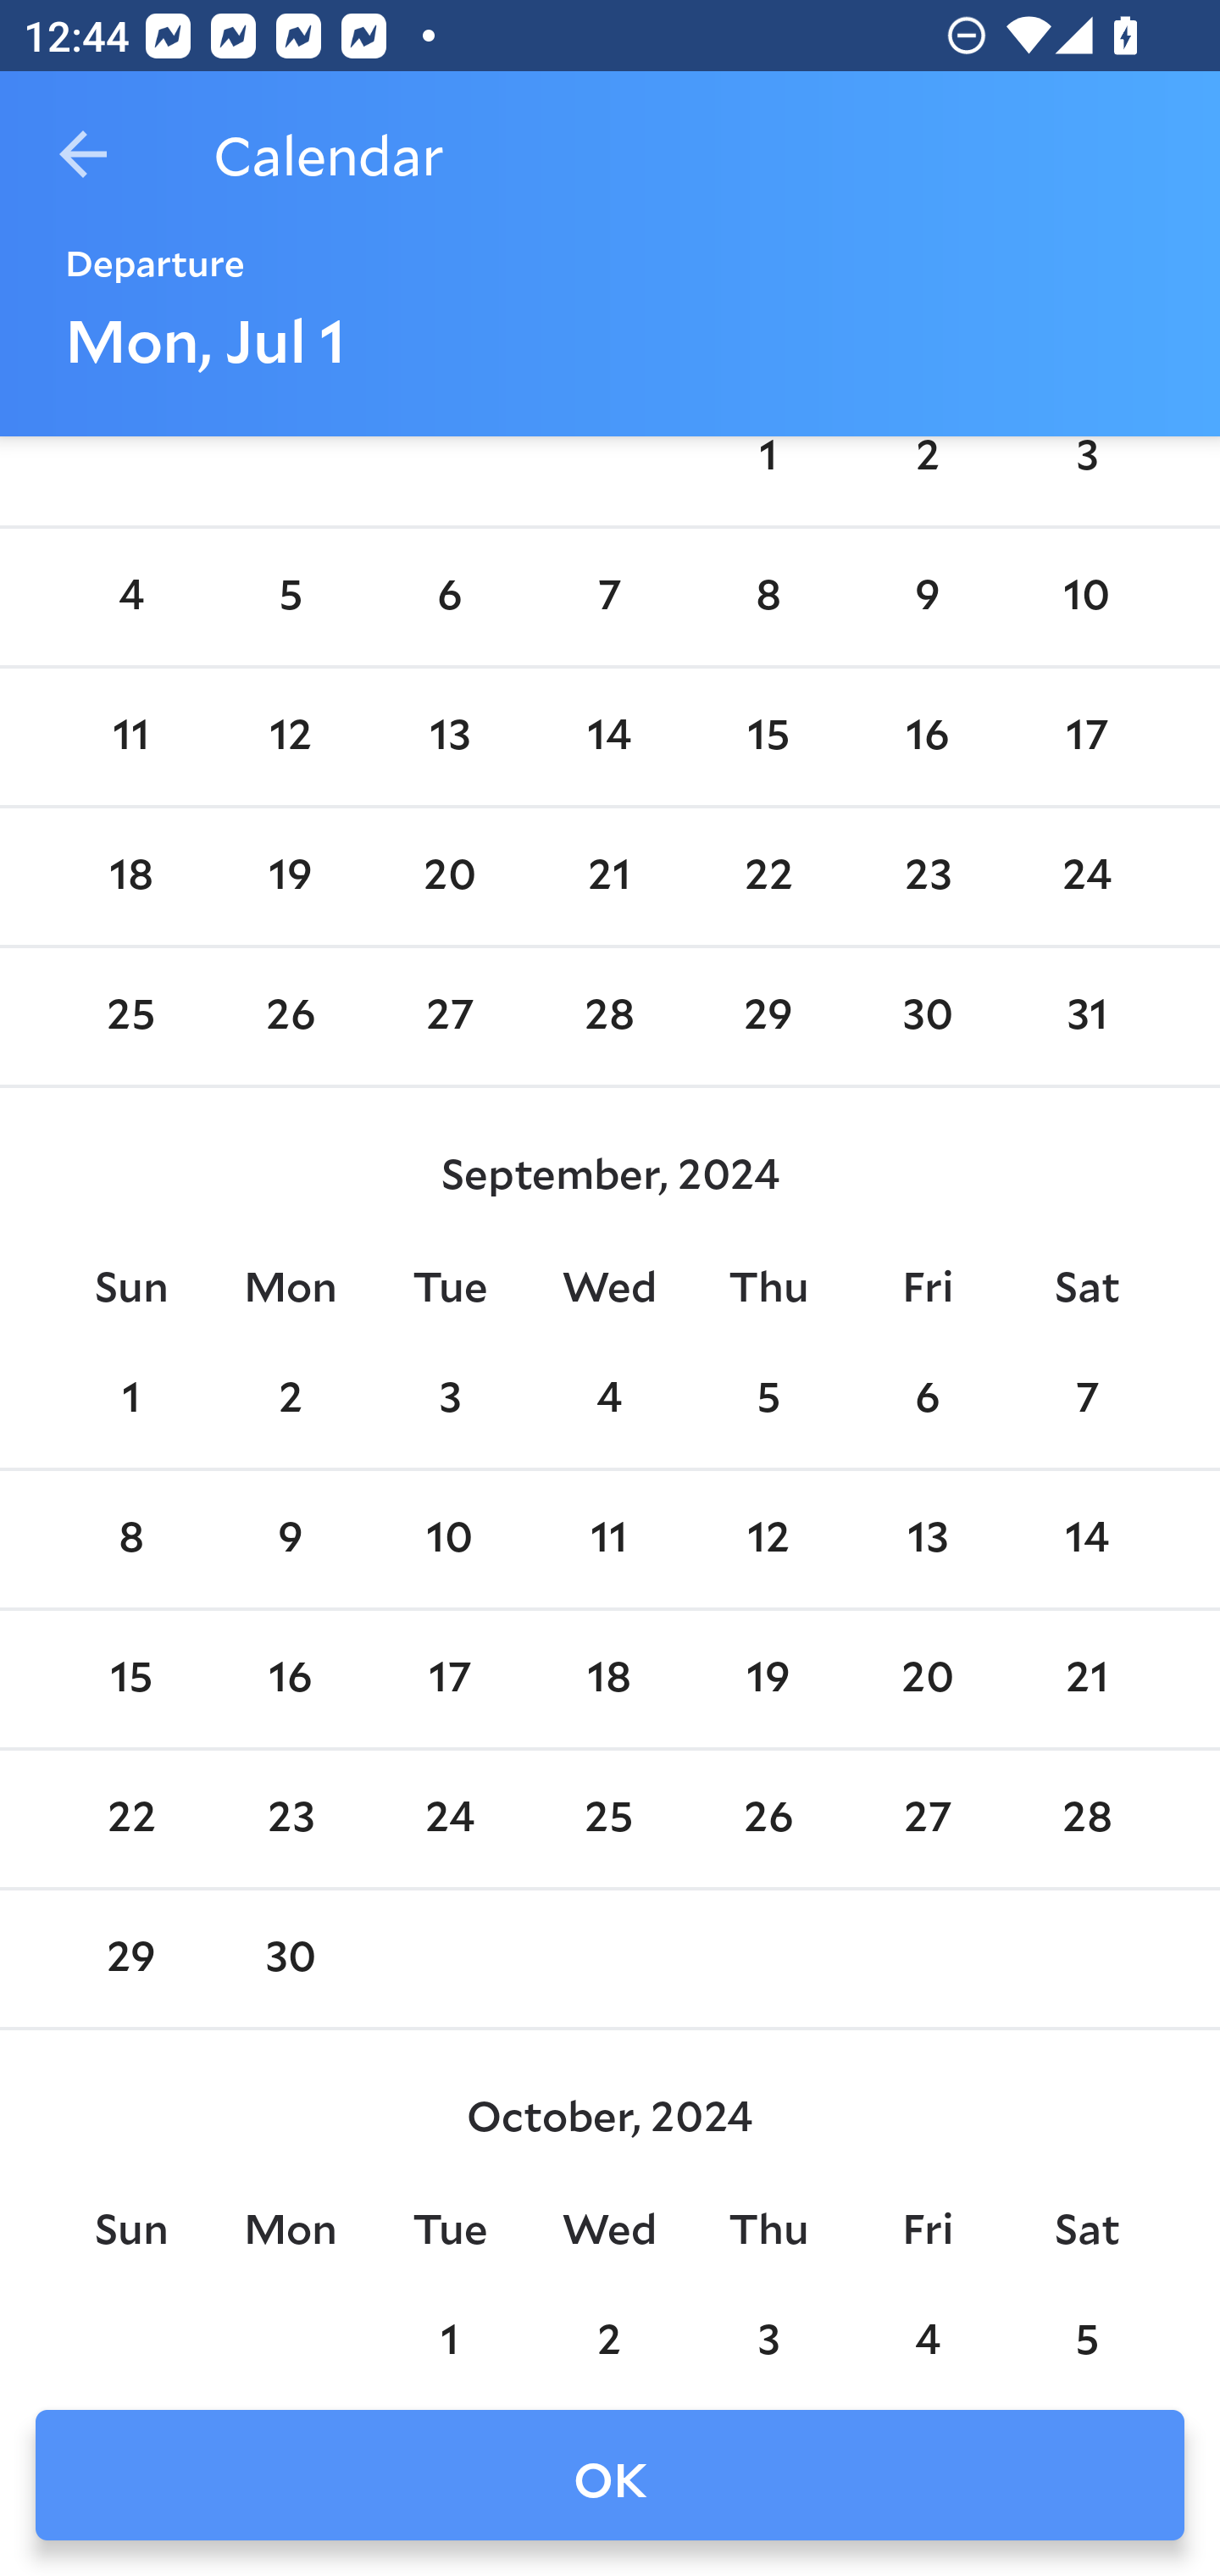 The height and width of the screenshot is (2576, 1220). Describe the element at coordinates (449, 1818) in the screenshot. I see `24` at that location.